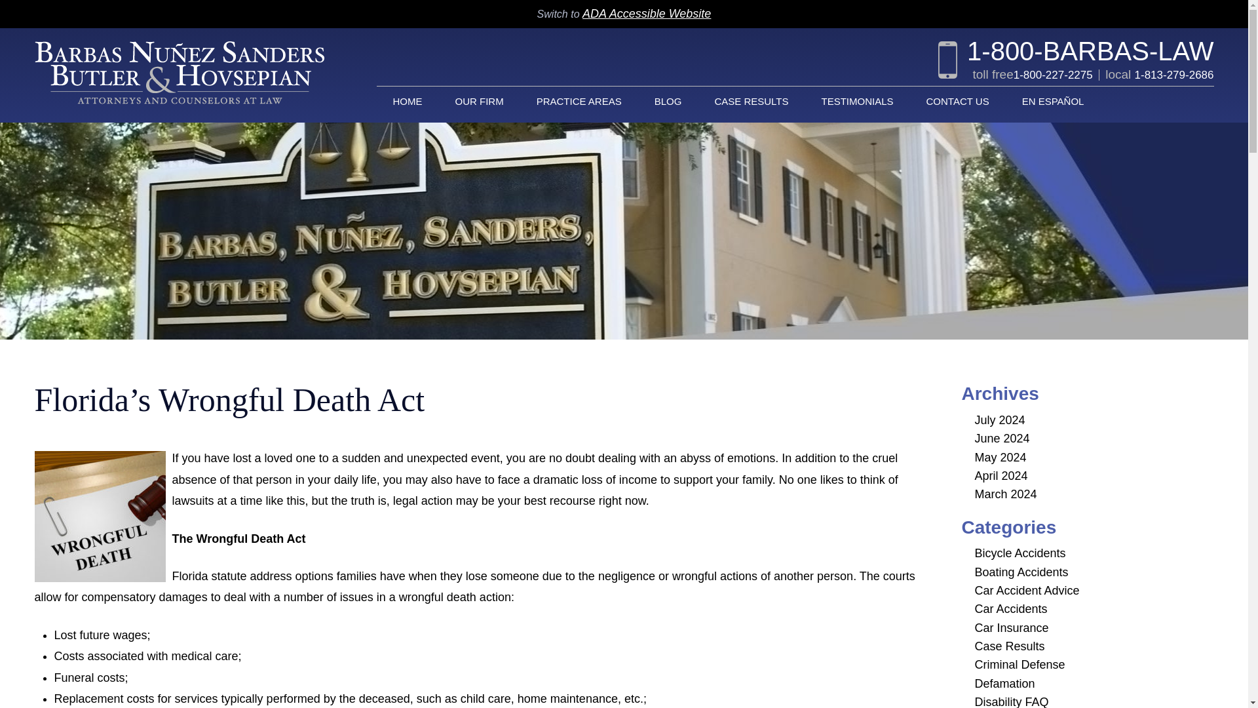  What do you see at coordinates (646, 13) in the screenshot?
I see `ADA Accessible Website` at bounding box center [646, 13].